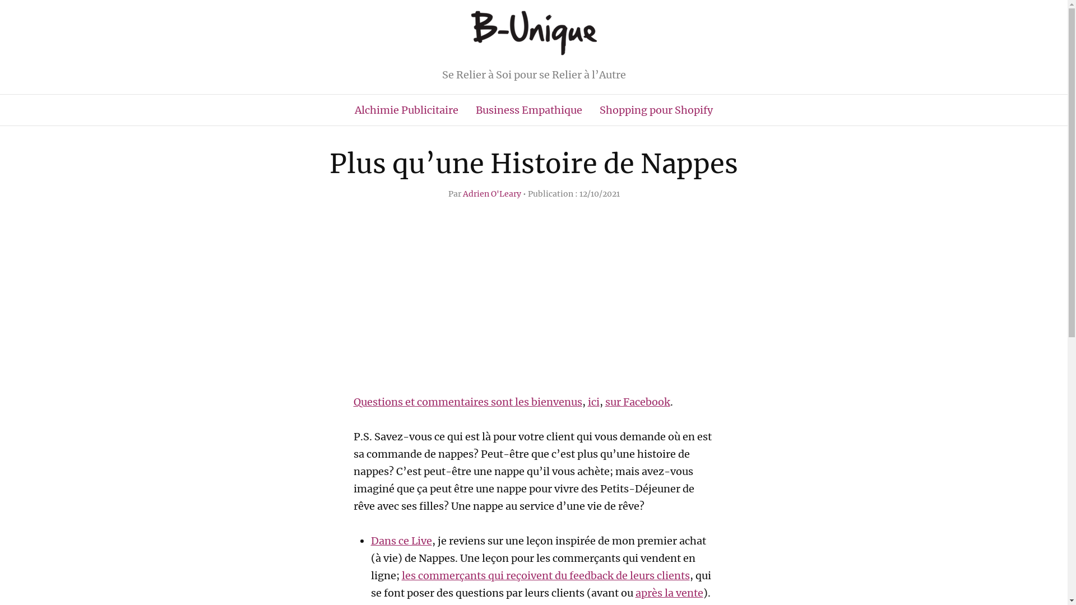  I want to click on Shopping pour Shopify, so click(656, 110).